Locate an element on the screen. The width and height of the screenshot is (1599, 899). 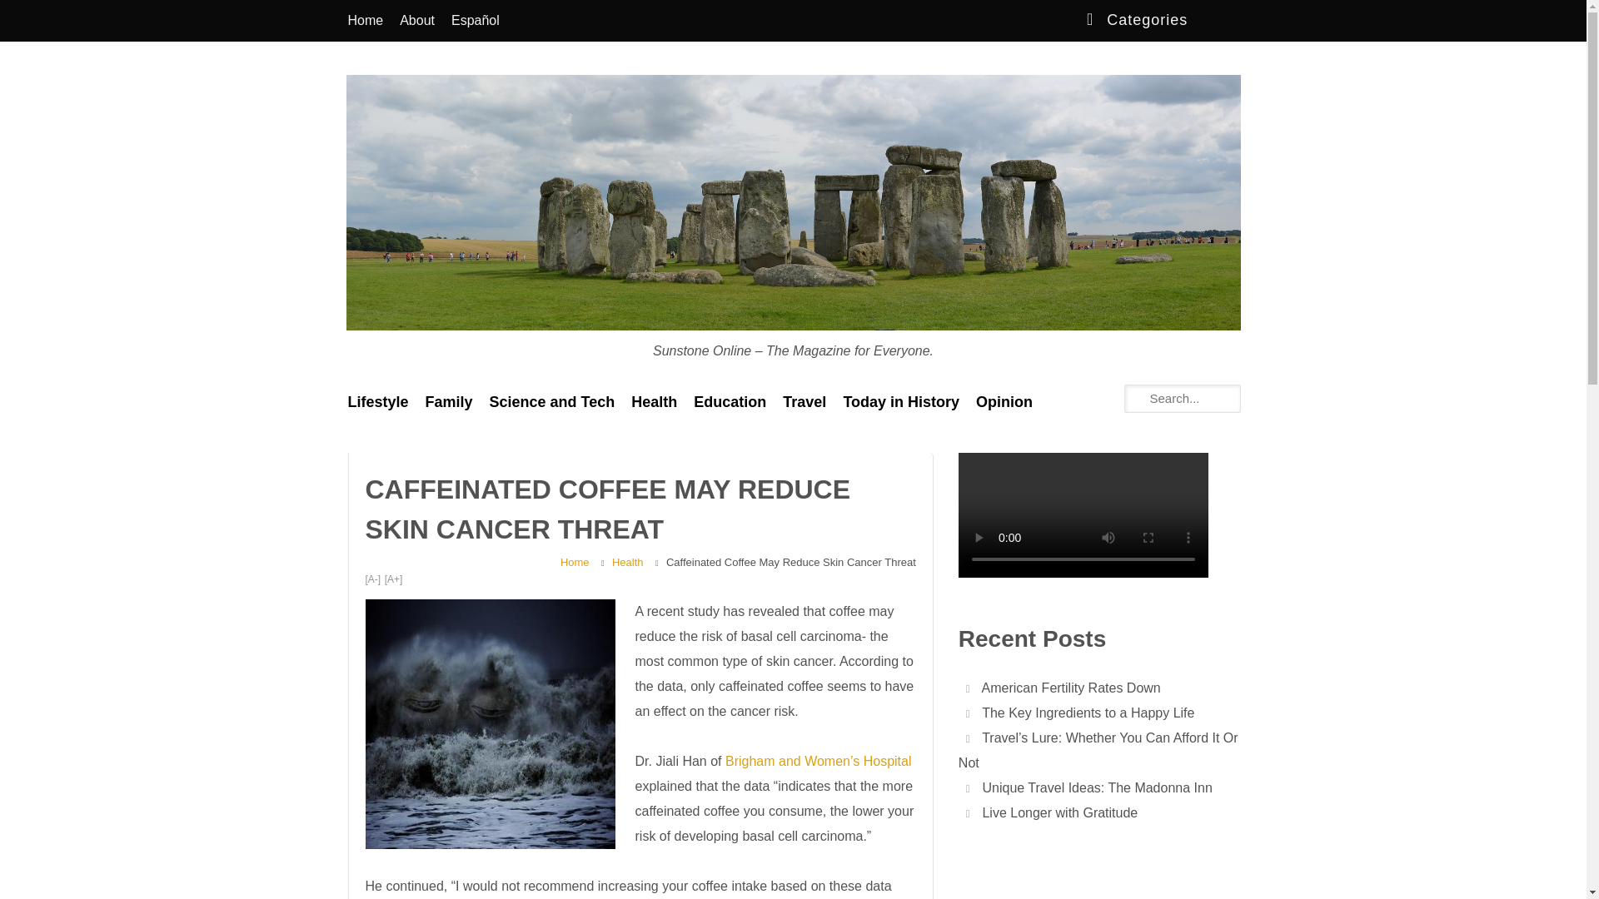
Opinion is located at coordinates (1004, 402).